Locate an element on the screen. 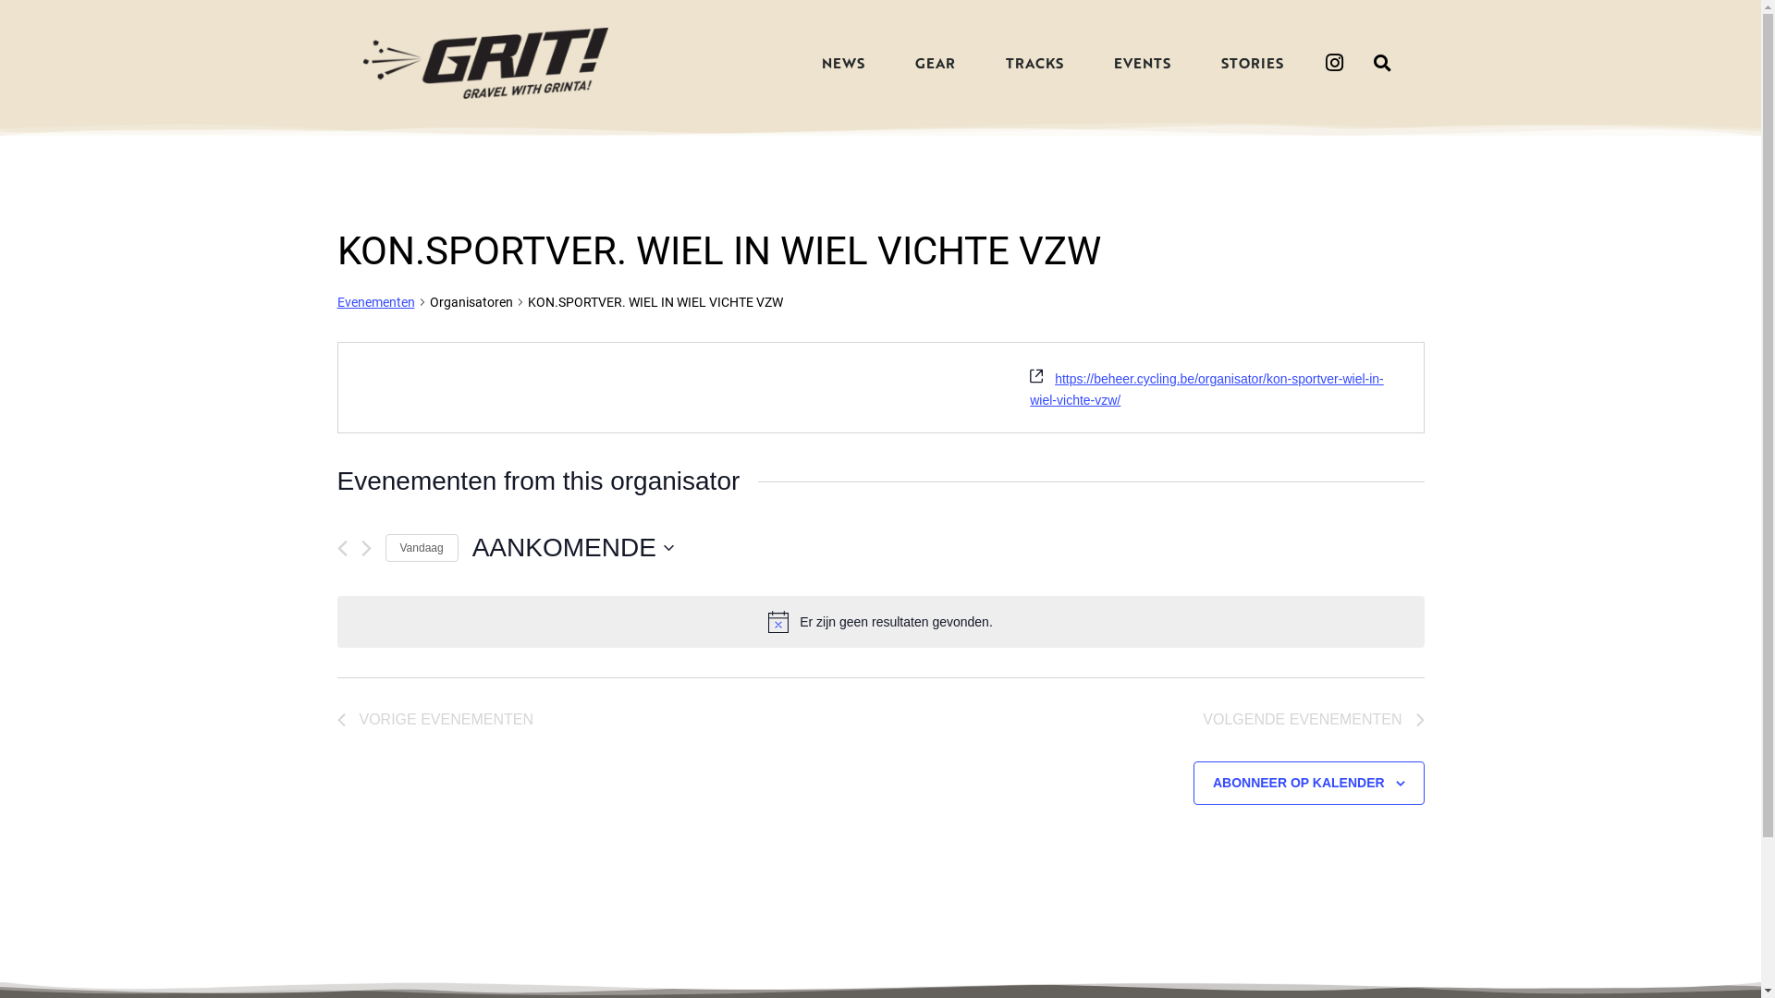 This screenshot has height=998, width=1775. GEAR is located at coordinates (936, 63).